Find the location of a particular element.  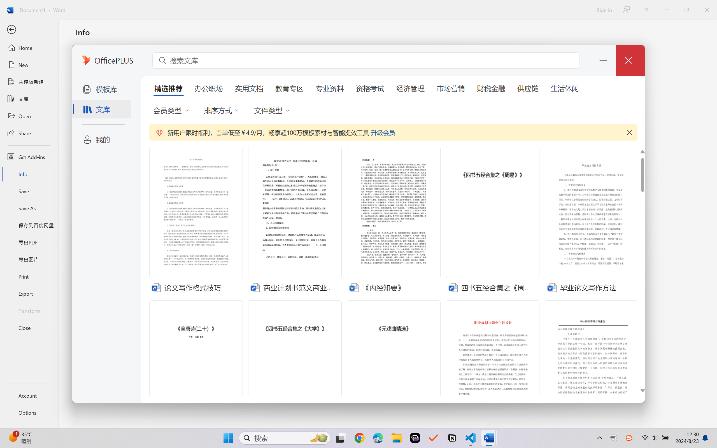

Info is located at coordinates (29, 174).